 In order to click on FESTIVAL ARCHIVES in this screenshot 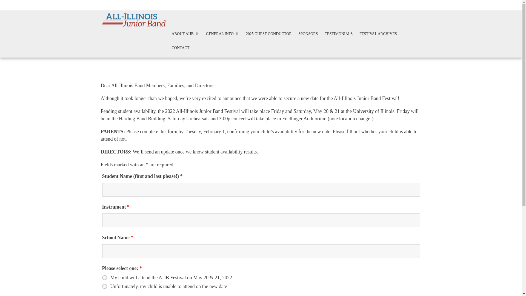, I will do `click(378, 34)`.